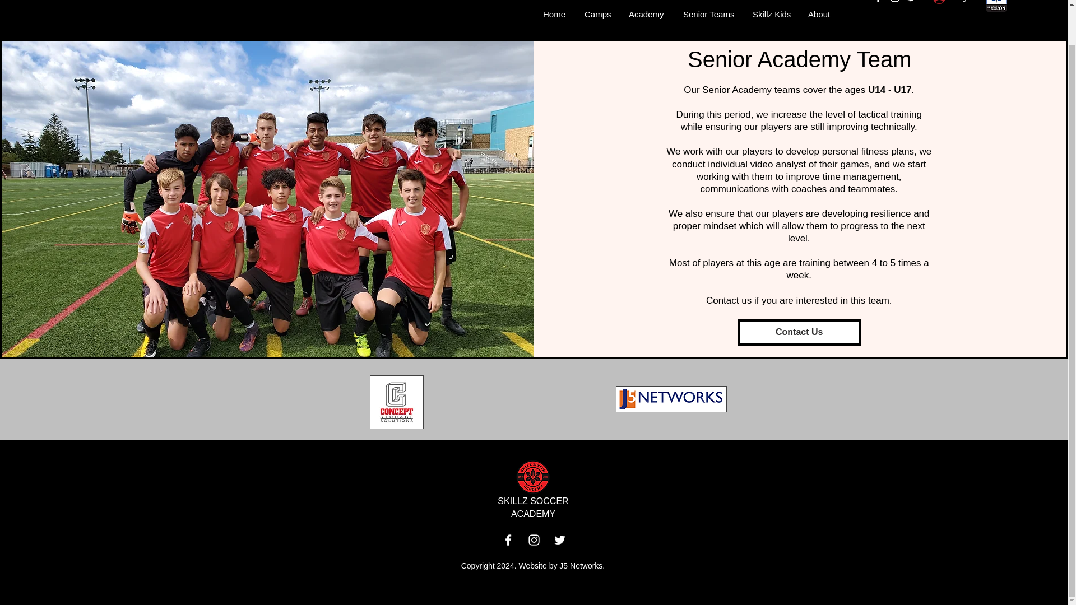 Image resolution: width=1076 pixels, height=605 pixels. Describe the element at coordinates (582, 566) in the screenshot. I see `J5 Networks.` at that location.